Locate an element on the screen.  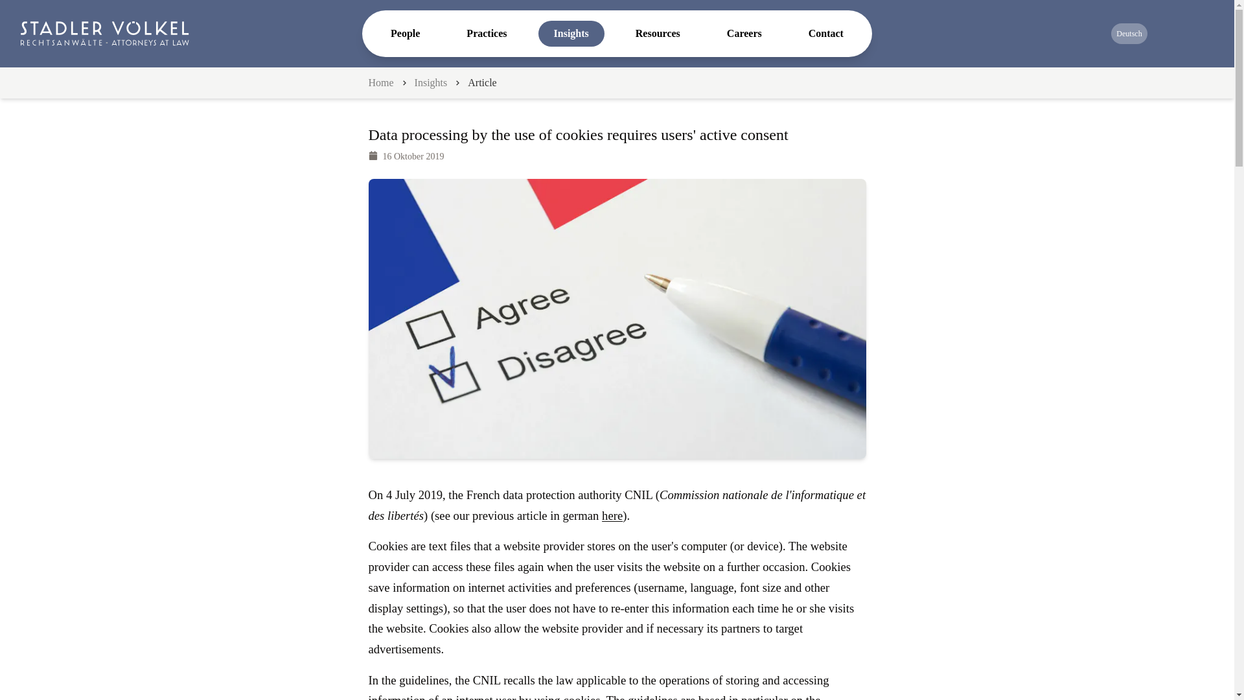
People is located at coordinates (406, 34).